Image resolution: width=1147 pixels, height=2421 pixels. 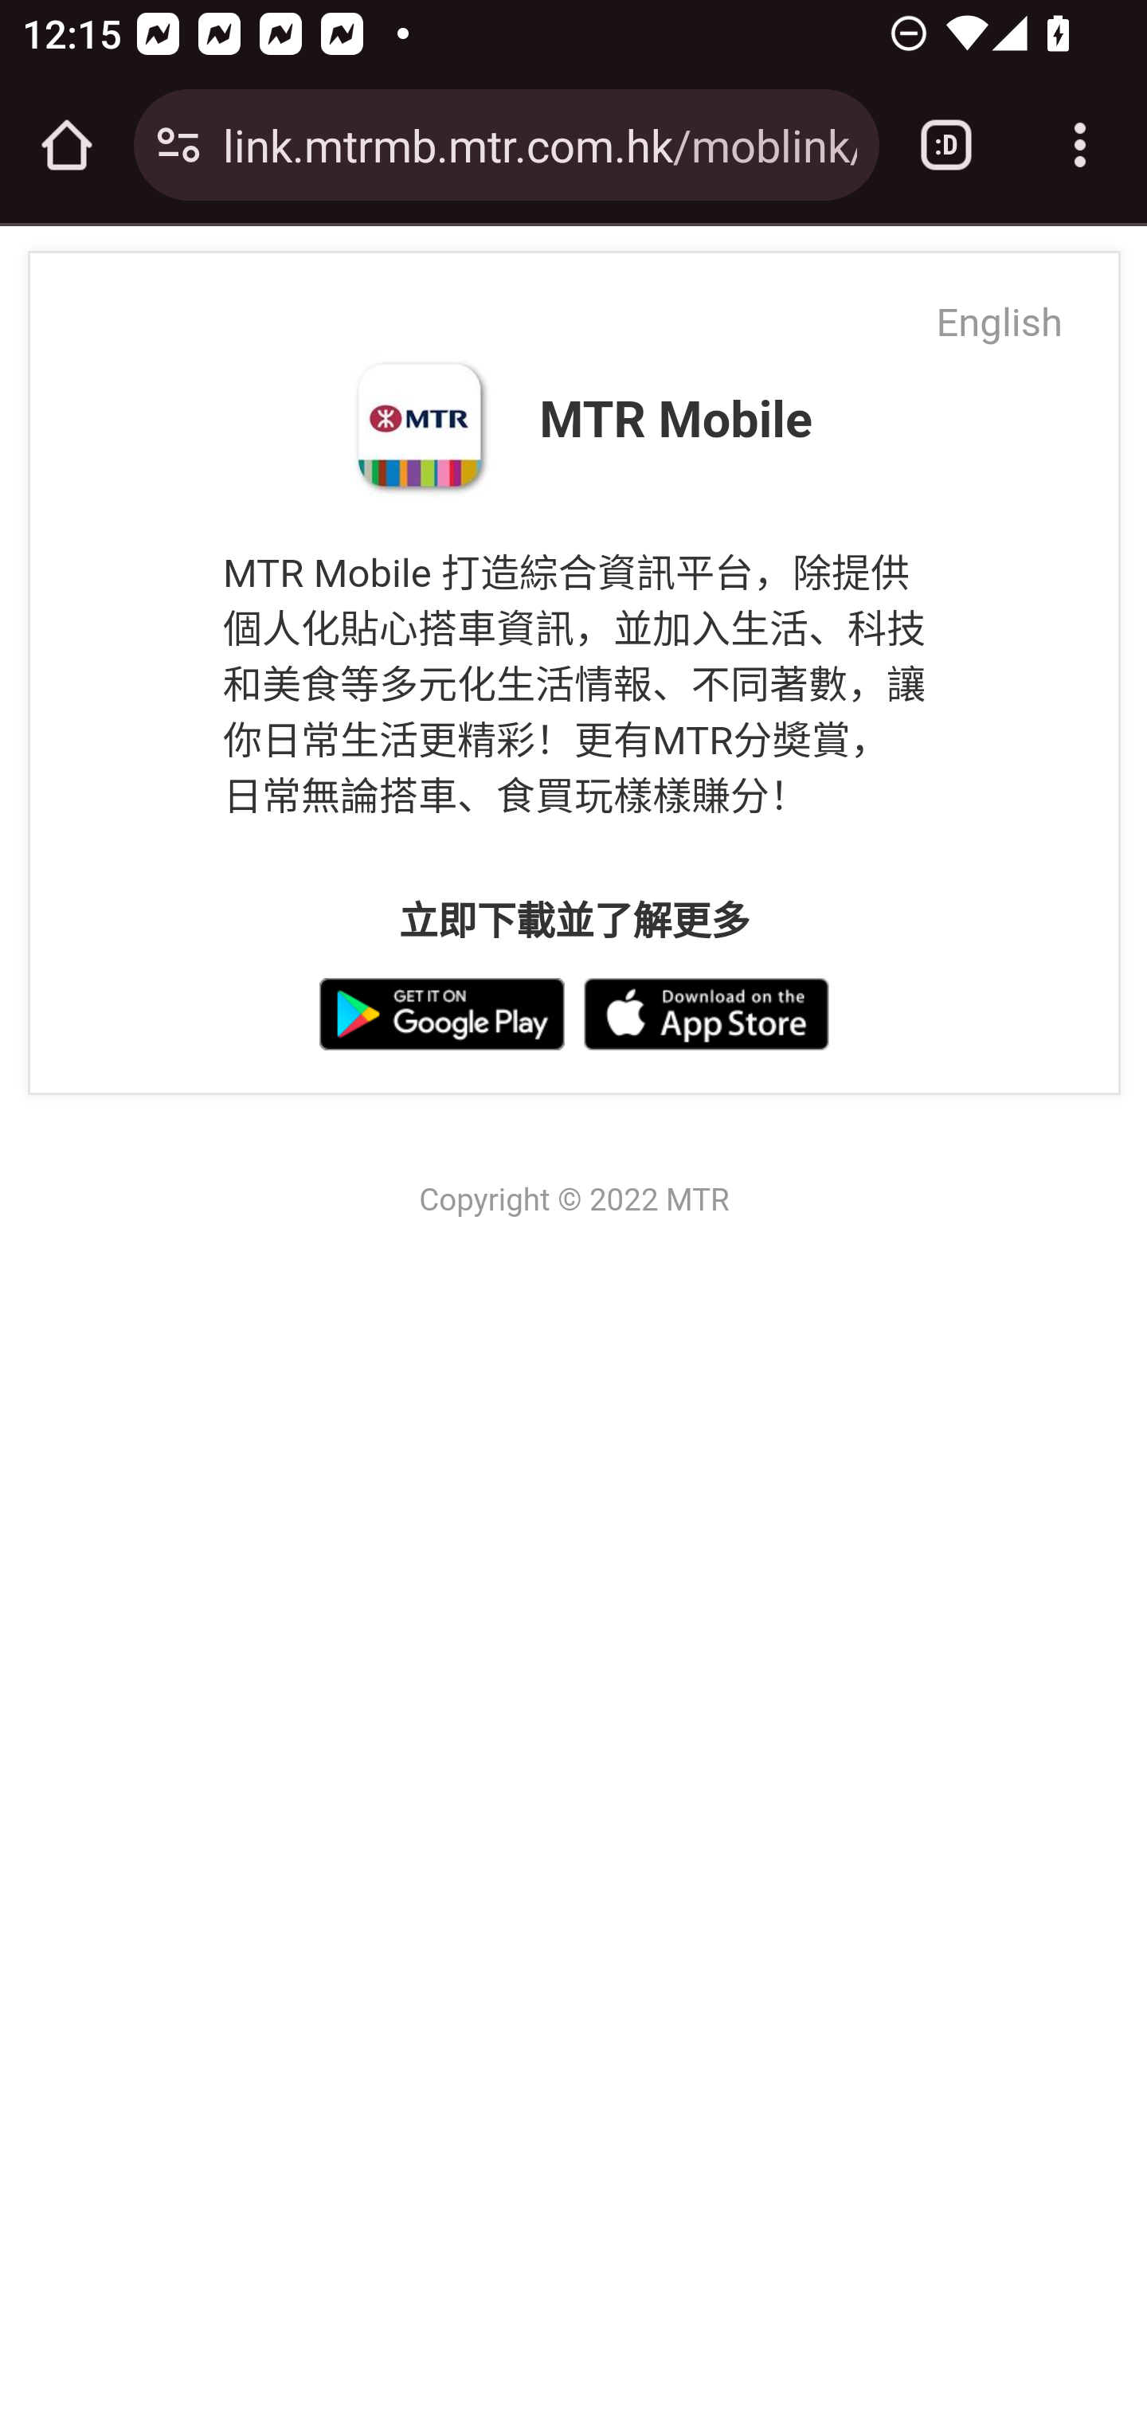 I want to click on Customize and control Google Chrome, so click(x=1080, y=145).